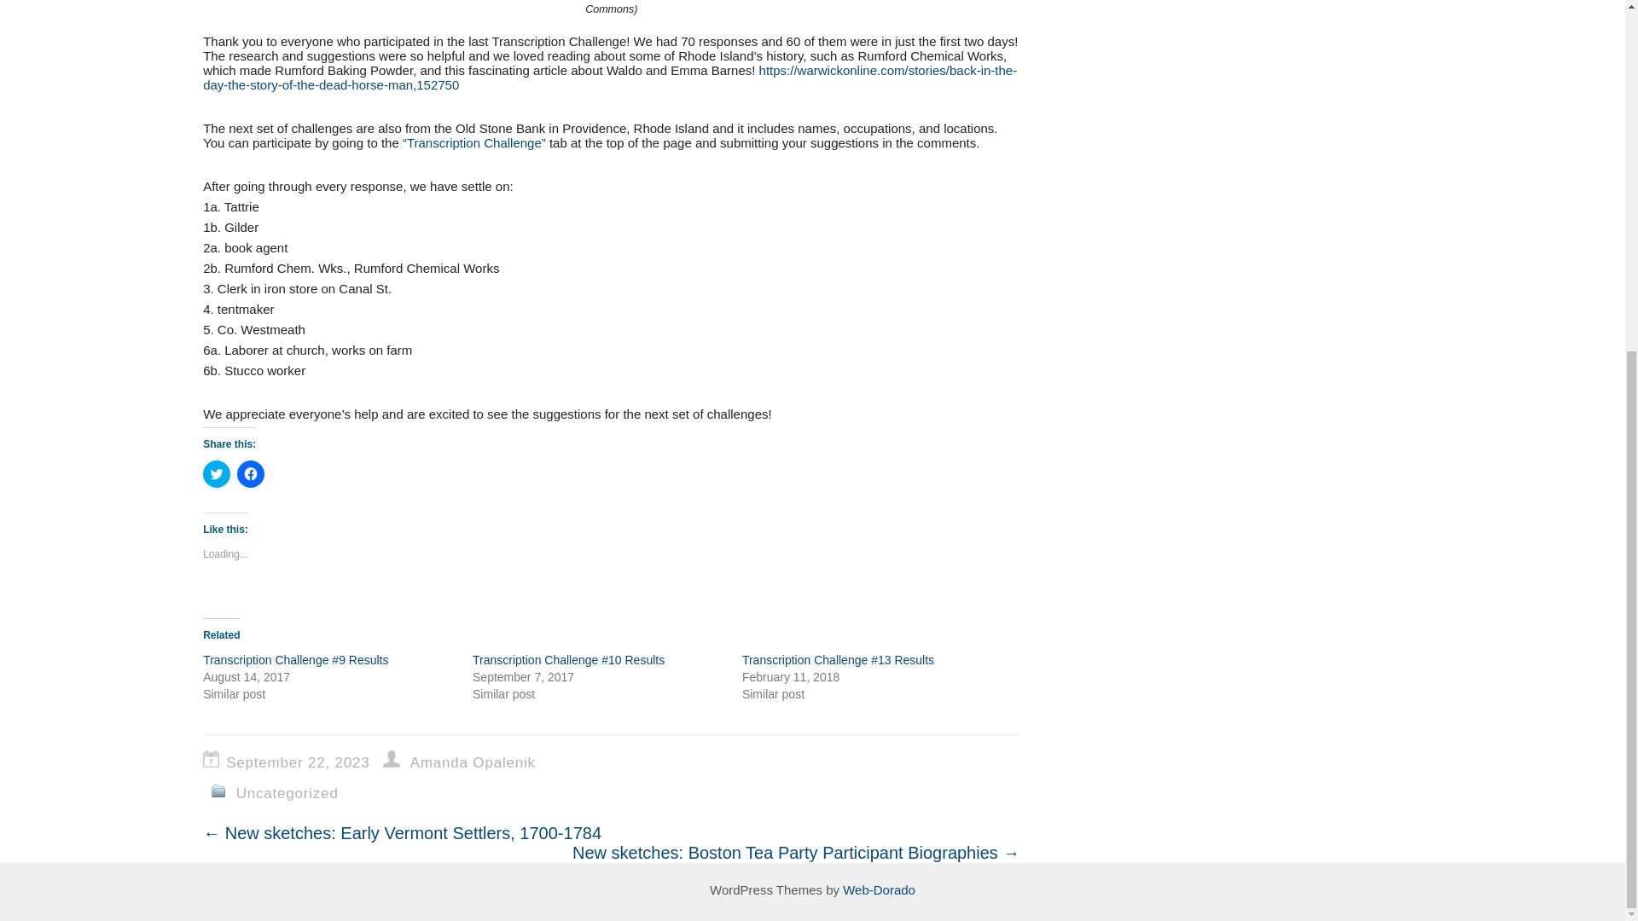 The width and height of the screenshot is (1638, 921). Describe the element at coordinates (473, 762) in the screenshot. I see `View all posts by Amanda Opalenik` at that location.